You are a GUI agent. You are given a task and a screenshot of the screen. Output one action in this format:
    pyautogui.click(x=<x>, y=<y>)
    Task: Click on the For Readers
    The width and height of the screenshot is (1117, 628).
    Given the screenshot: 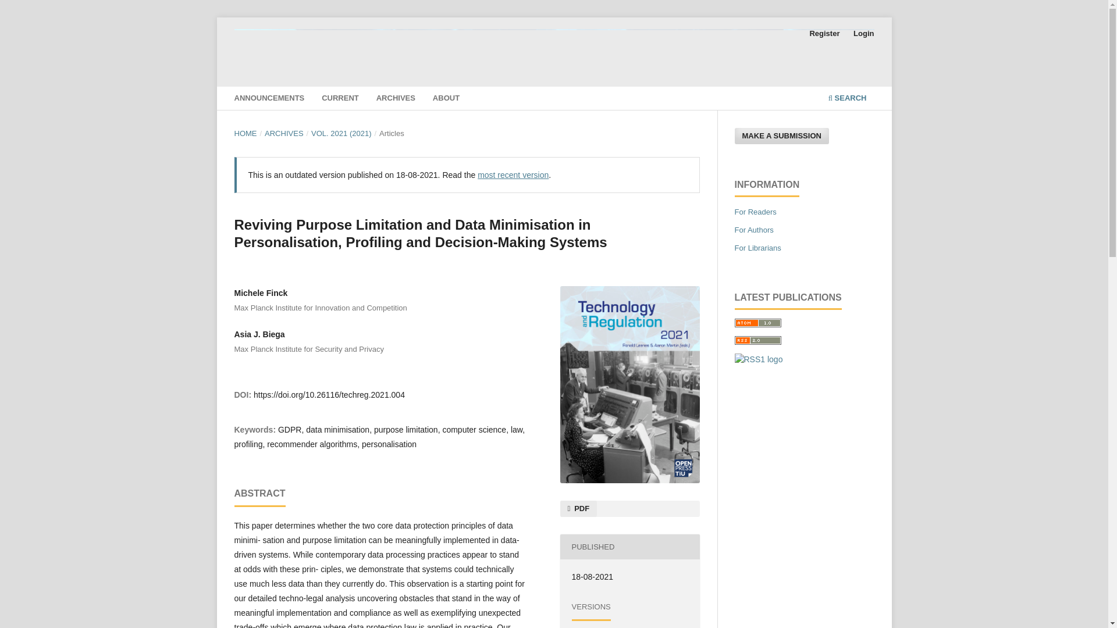 What is the action you would take?
    pyautogui.click(x=755, y=212)
    